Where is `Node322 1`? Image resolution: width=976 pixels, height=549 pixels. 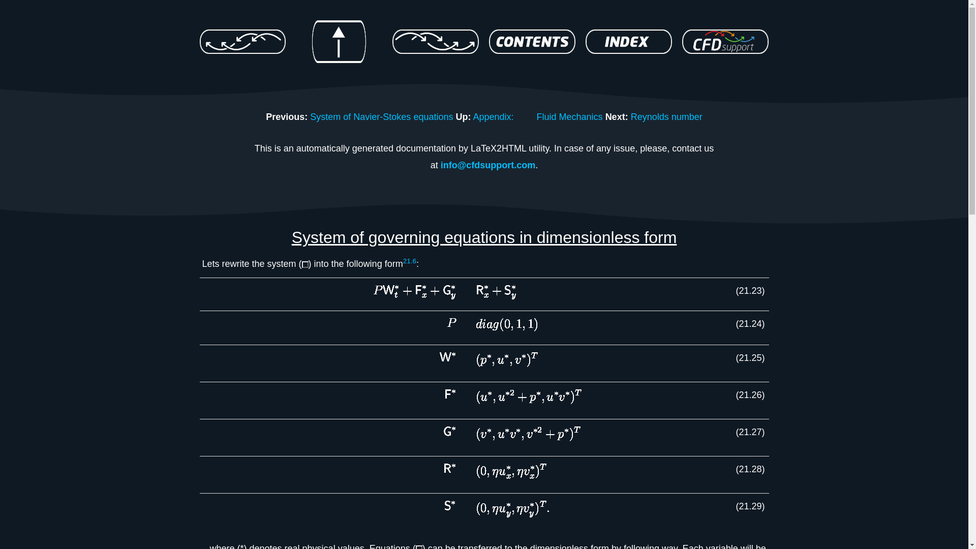 Node322 1 is located at coordinates (242, 42).